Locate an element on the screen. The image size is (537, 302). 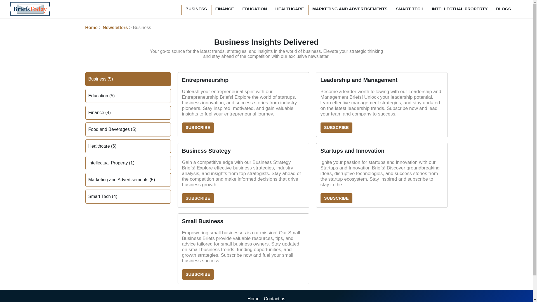
Contact us is located at coordinates (275, 298).